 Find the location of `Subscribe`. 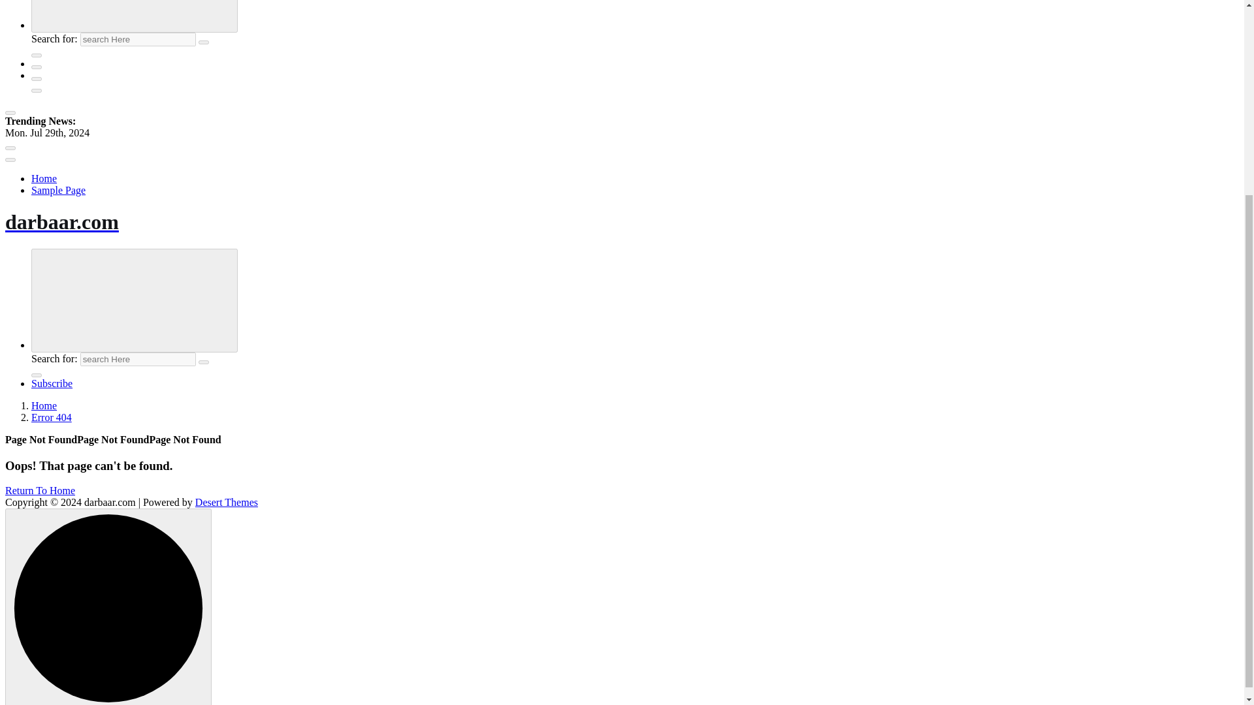

Subscribe is located at coordinates (52, 383).